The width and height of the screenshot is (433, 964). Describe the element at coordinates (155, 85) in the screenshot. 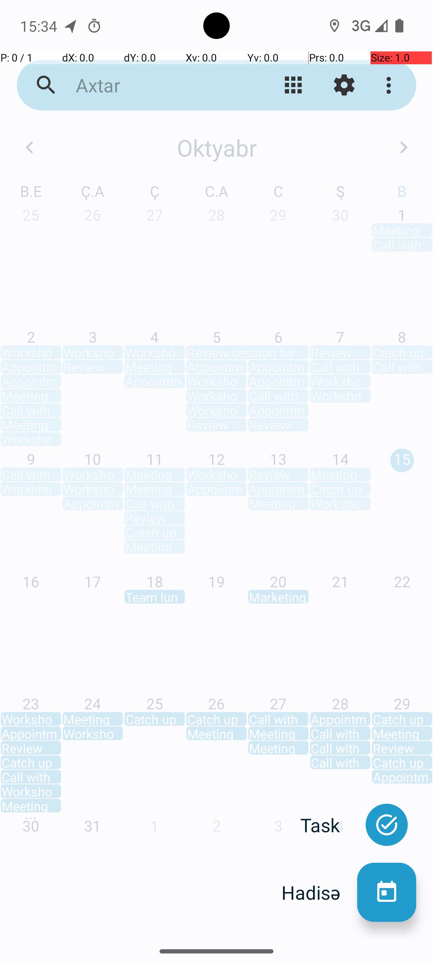

I see `Axtar` at that location.